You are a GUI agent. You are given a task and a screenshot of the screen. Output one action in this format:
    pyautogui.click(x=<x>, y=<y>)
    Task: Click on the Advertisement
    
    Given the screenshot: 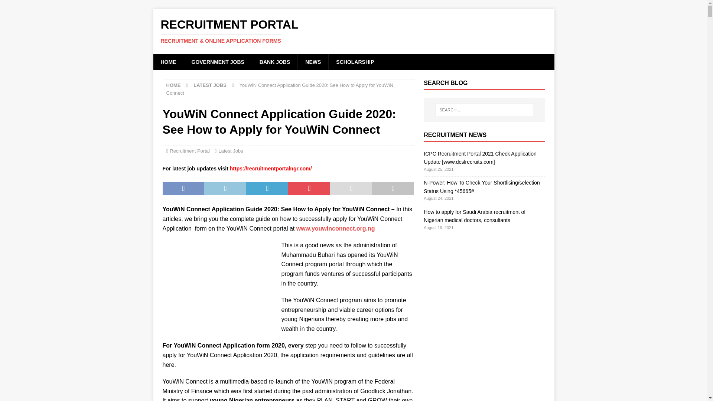 What is the action you would take?
    pyautogui.click(x=218, y=287)
    